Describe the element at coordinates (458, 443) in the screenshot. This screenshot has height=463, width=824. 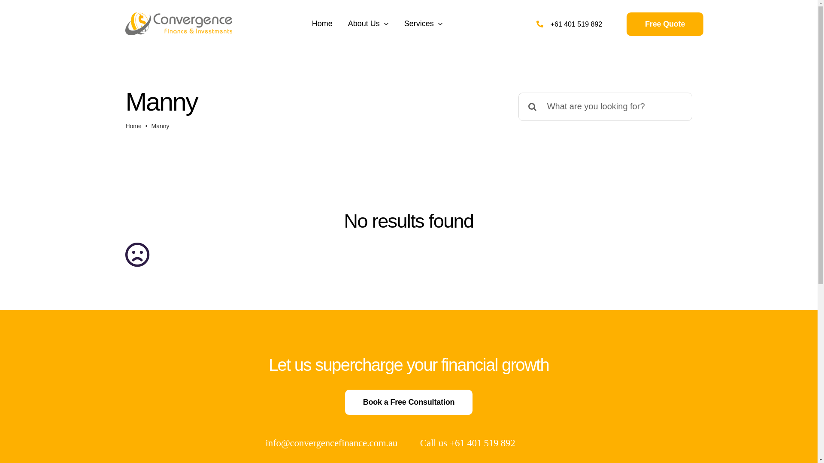
I see `+61` at that location.